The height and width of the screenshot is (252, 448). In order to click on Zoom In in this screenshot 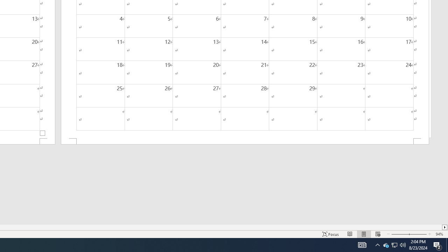, I will do `click(418, 234)`.